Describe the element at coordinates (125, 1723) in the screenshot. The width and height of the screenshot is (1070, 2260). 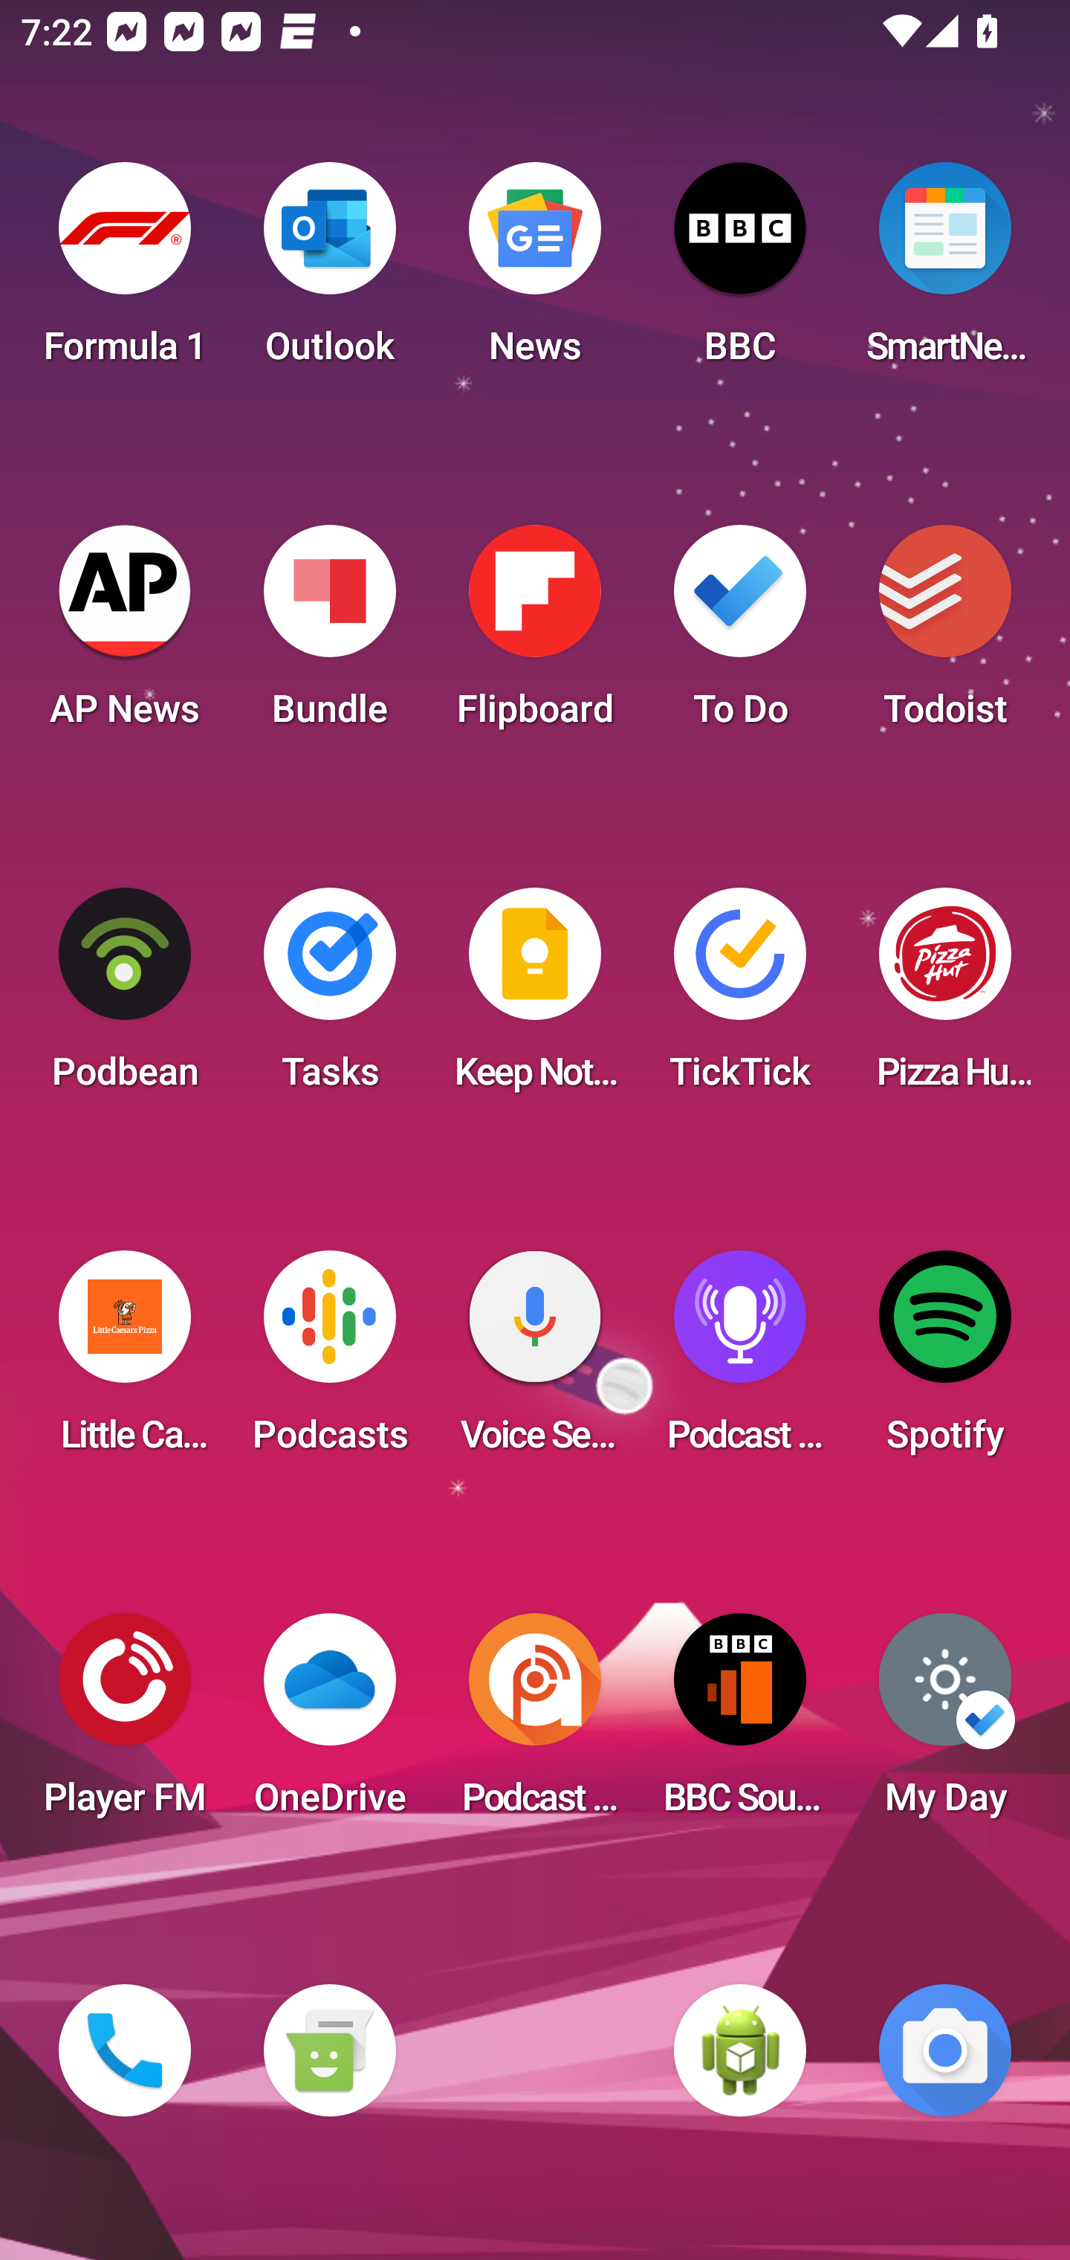
I see `Player FM` at that location.